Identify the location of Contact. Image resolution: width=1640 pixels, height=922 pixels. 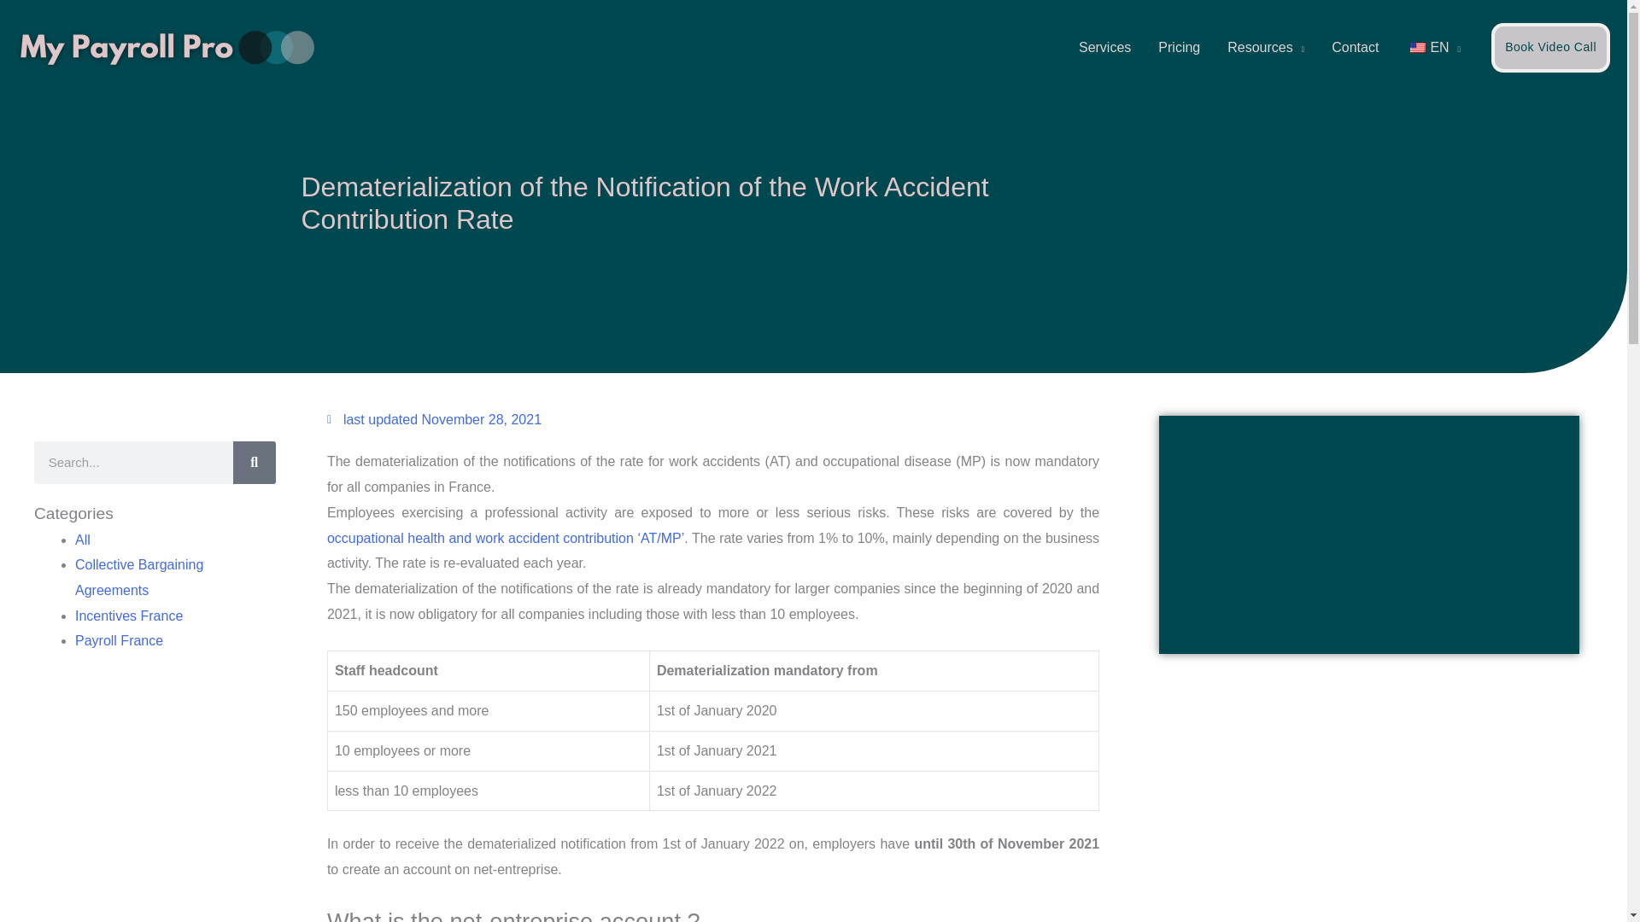
(1355, 47).